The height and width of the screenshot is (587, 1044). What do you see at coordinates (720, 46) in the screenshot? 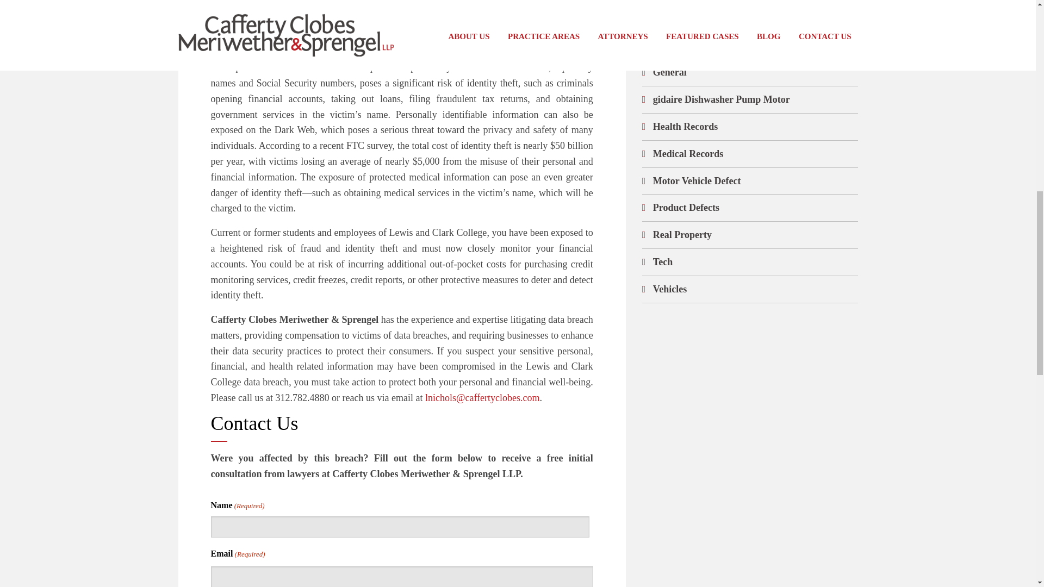
I see `Frigidaire Dishwasher Defective` at bounding box center [720, 46].